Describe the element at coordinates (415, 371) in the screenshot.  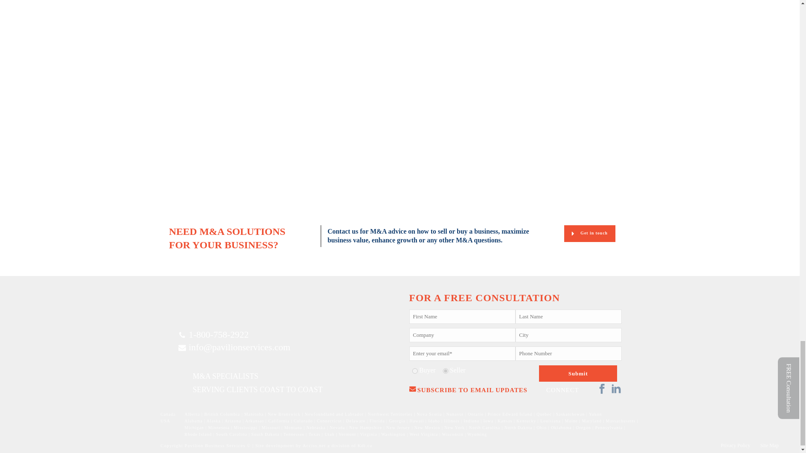
I see `Buyer` at that location.